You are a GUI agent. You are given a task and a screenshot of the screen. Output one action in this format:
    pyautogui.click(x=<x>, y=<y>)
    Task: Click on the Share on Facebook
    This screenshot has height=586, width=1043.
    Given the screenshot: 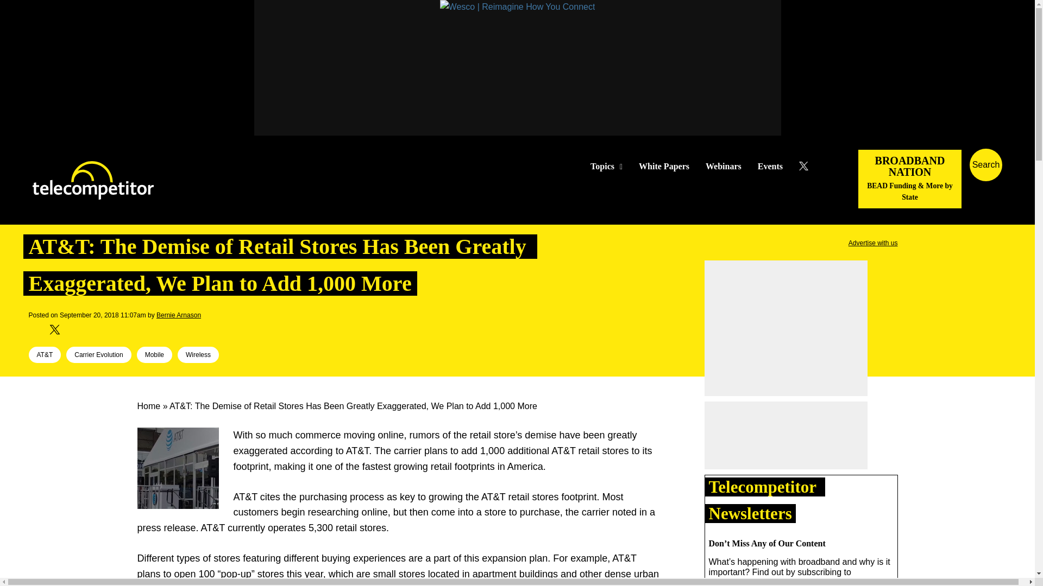 What is the action you would take?
    pyautogui.click(x=37, y=330)
    